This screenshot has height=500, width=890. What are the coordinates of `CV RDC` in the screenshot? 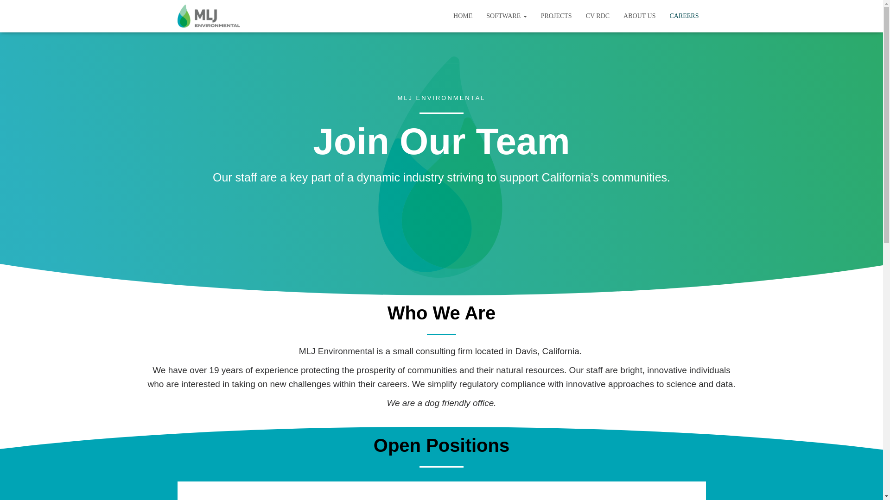 It's located at (598, 16).